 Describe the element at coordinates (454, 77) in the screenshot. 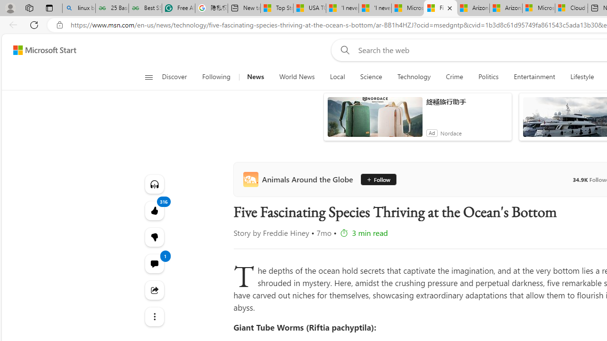

I see `Crime` at that location.